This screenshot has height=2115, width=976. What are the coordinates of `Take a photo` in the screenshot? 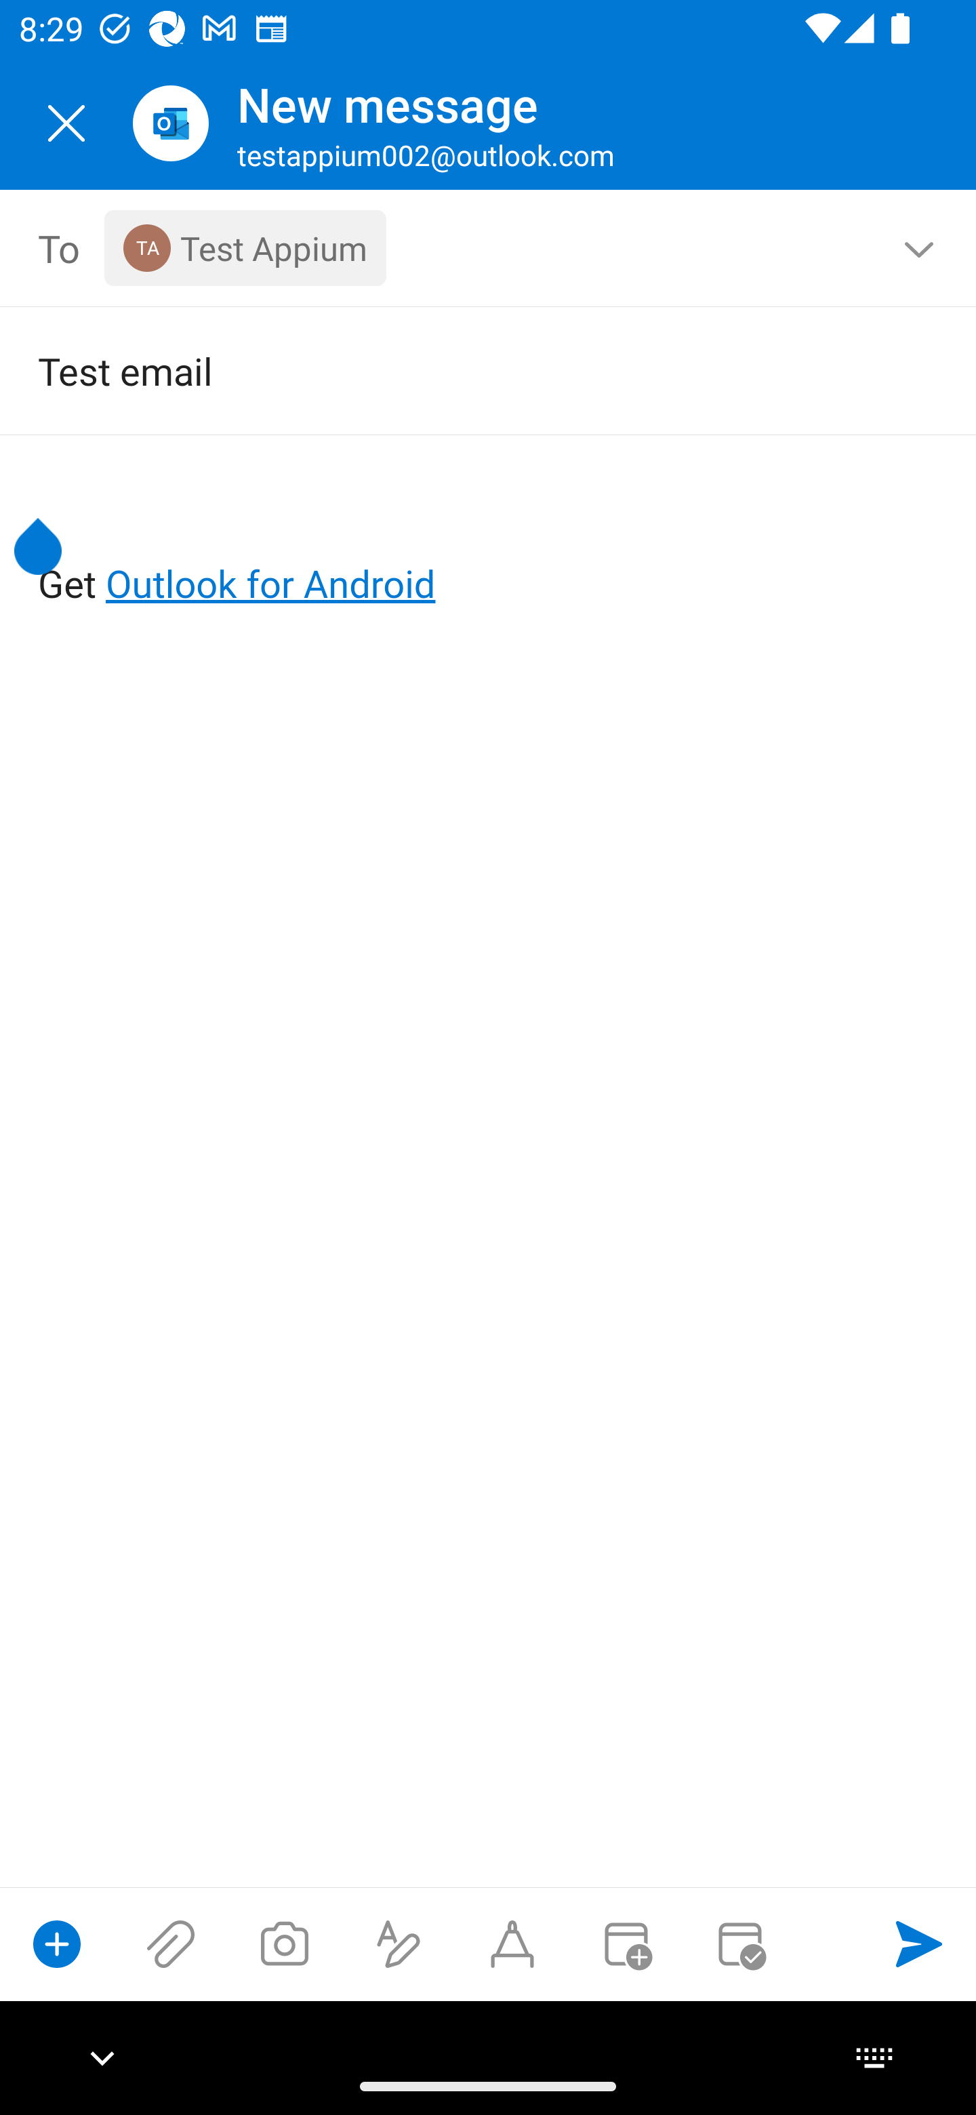 It's located at (284, 1943).